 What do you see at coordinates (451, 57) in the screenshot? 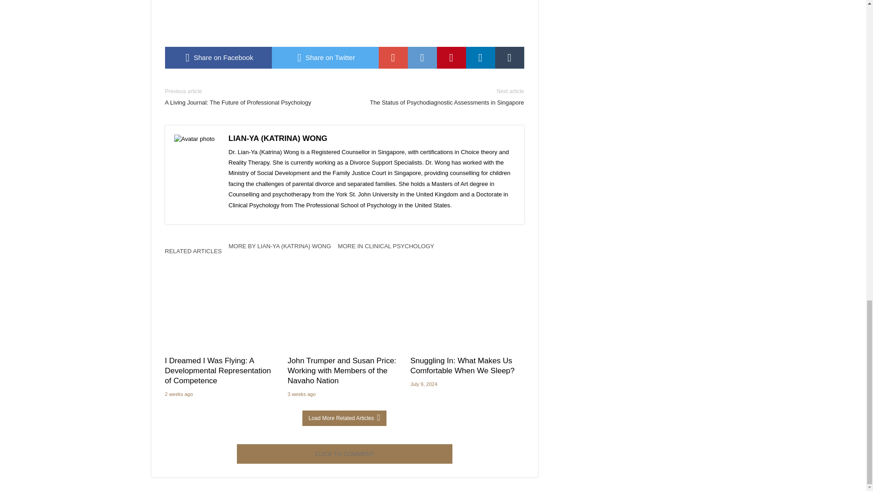
I see `Share on Pinterest` at bounding box center [451, 57].